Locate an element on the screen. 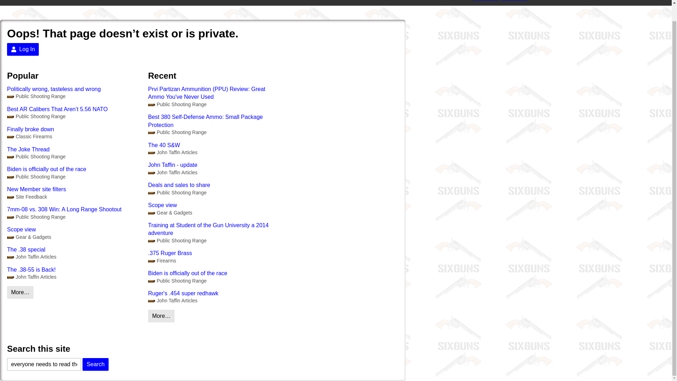 Image resolution: width=677 pixels, height=381 pixels. General Discussion Area is located at coordinates (36, 217).